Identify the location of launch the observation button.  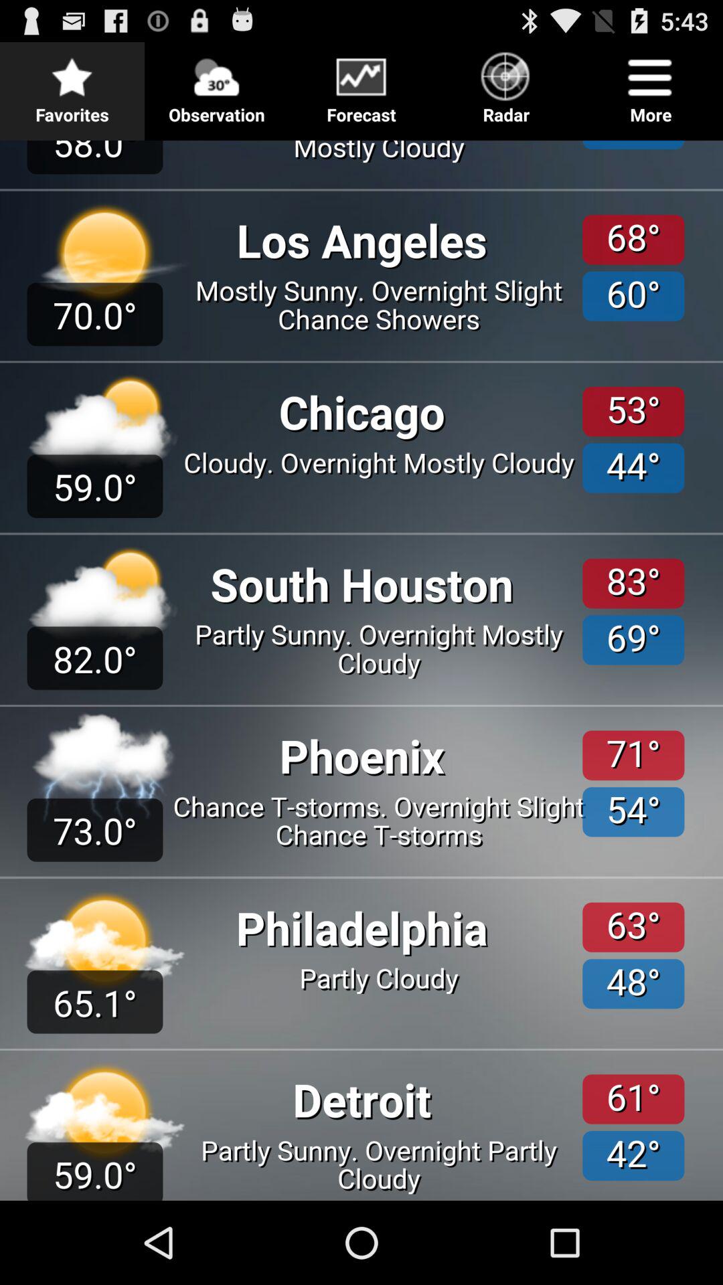
(217, 84).